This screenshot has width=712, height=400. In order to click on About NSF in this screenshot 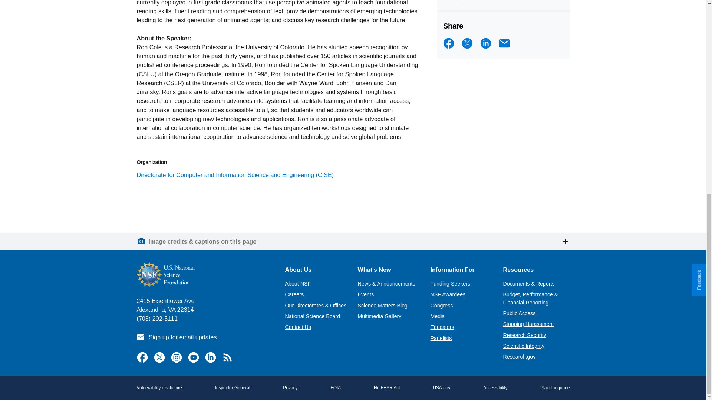, I will do `click(297, 284)`.